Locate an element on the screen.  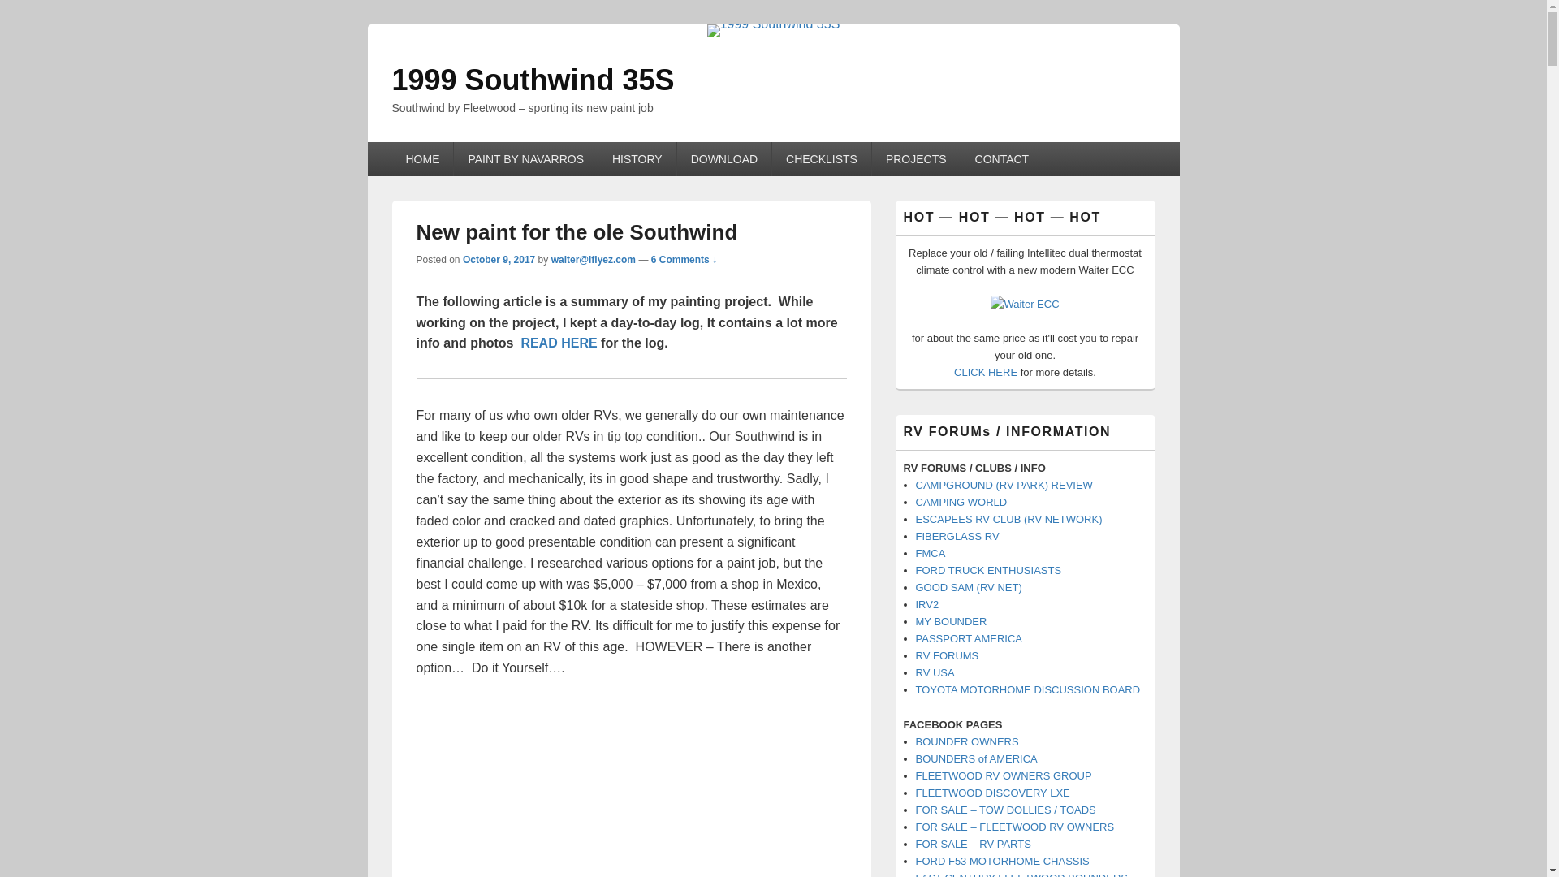
BOUNDER OWNERS is located at coordinates (968, 742).